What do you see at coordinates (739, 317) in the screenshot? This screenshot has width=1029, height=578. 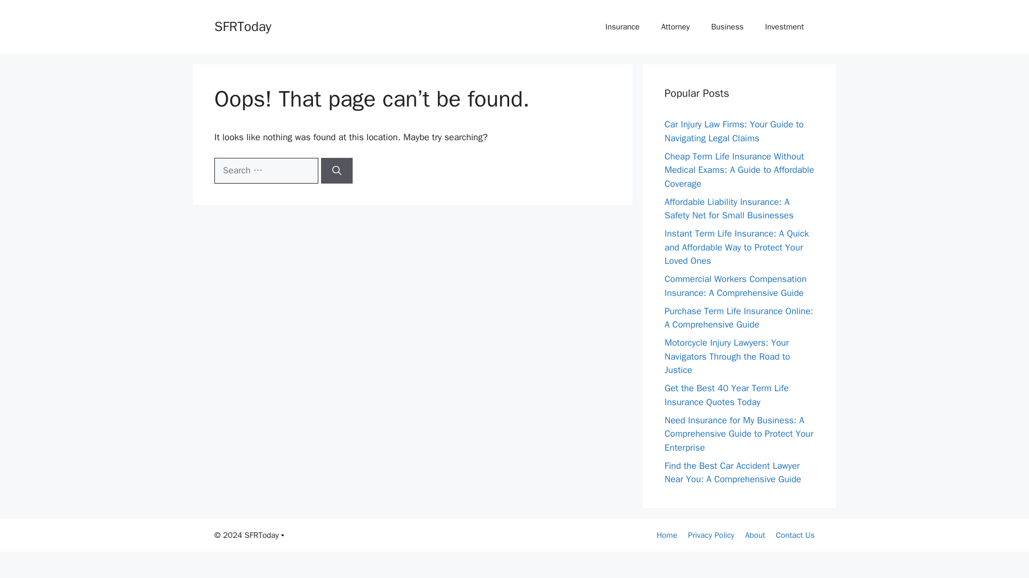 I see `Purchase Term Life Insurance Online: A Comprehensive Guide` at bounding box center [739, 317].